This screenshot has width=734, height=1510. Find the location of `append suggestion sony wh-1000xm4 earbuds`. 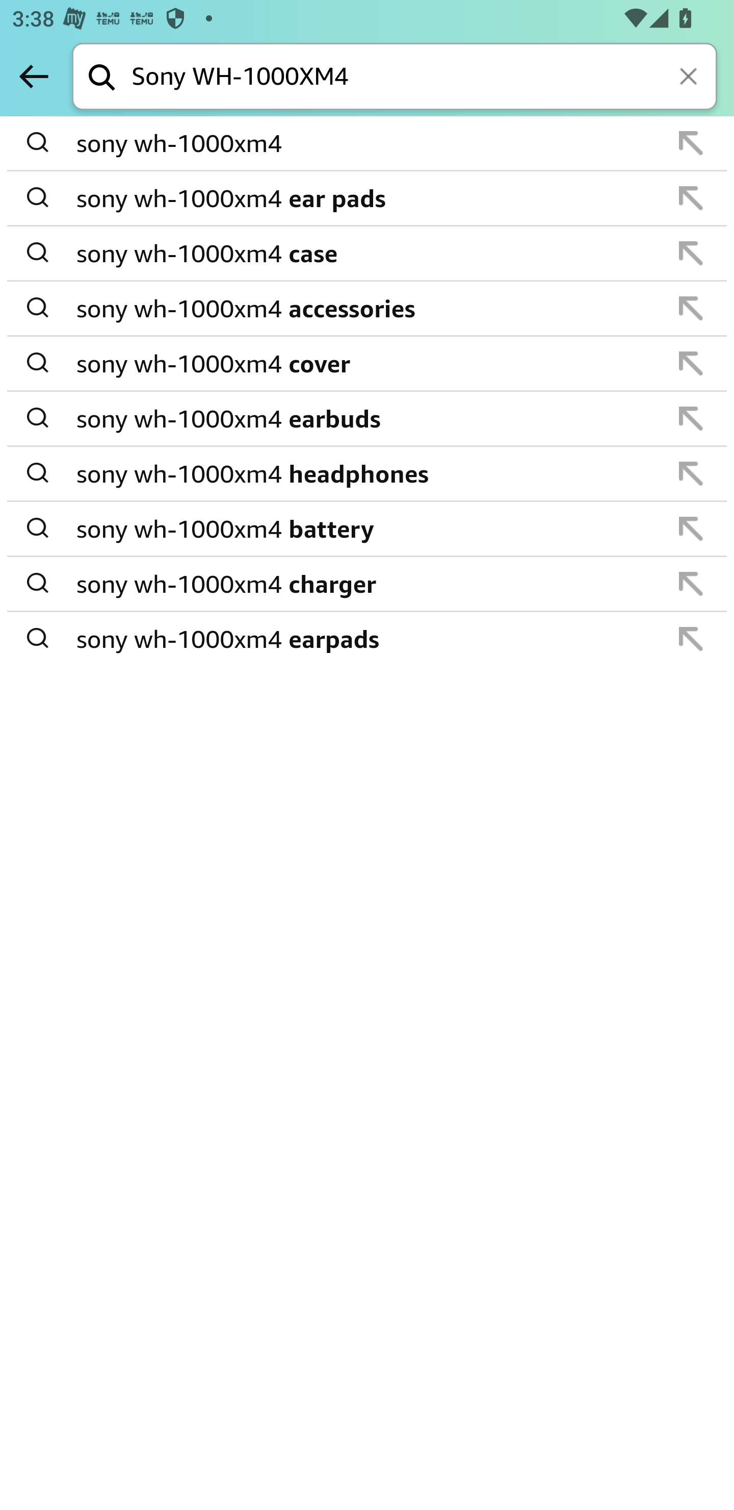

append suggestion sony wh-1000xm4 earbuds is located at coordinates (367, 419).